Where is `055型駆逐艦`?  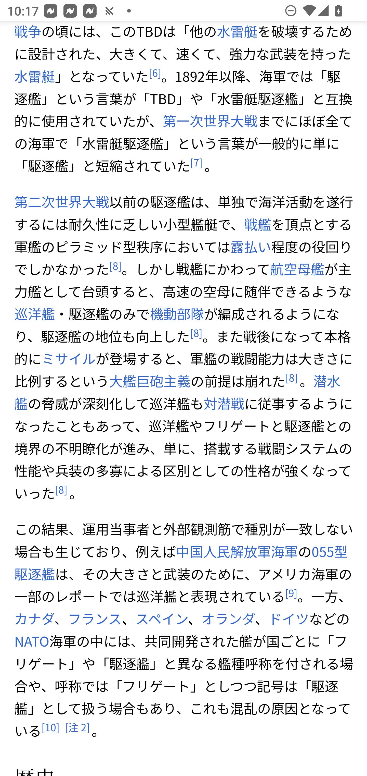
055型駆逐艦 is located at coordinates (181, 563).